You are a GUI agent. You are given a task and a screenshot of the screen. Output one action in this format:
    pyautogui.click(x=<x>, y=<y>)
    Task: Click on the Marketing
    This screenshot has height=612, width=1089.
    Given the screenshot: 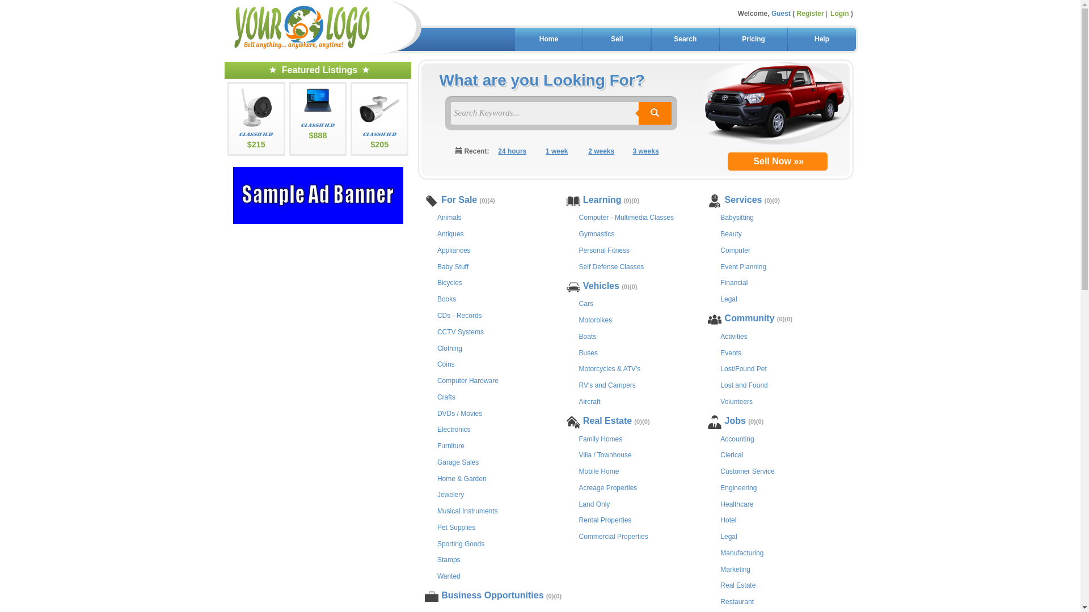 What is the action you would take?
    pyautogui.click(x=735, y=569)
    